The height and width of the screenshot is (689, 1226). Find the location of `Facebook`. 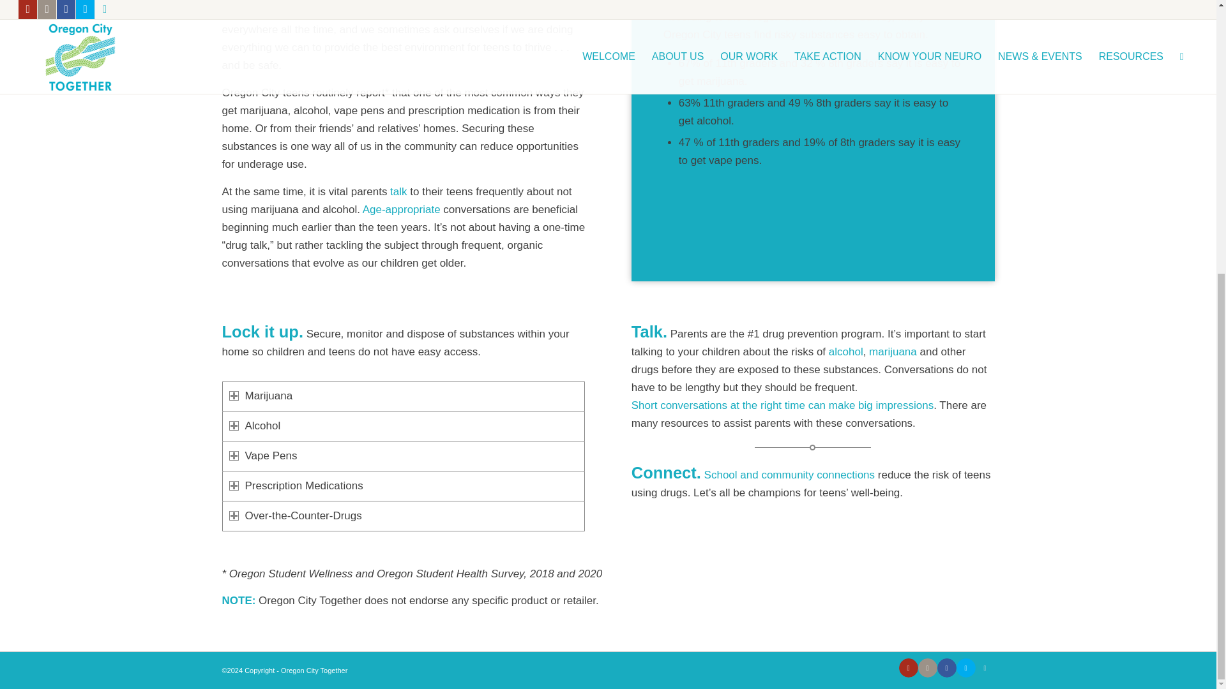

Facebook is located at coordinates (946, 667).